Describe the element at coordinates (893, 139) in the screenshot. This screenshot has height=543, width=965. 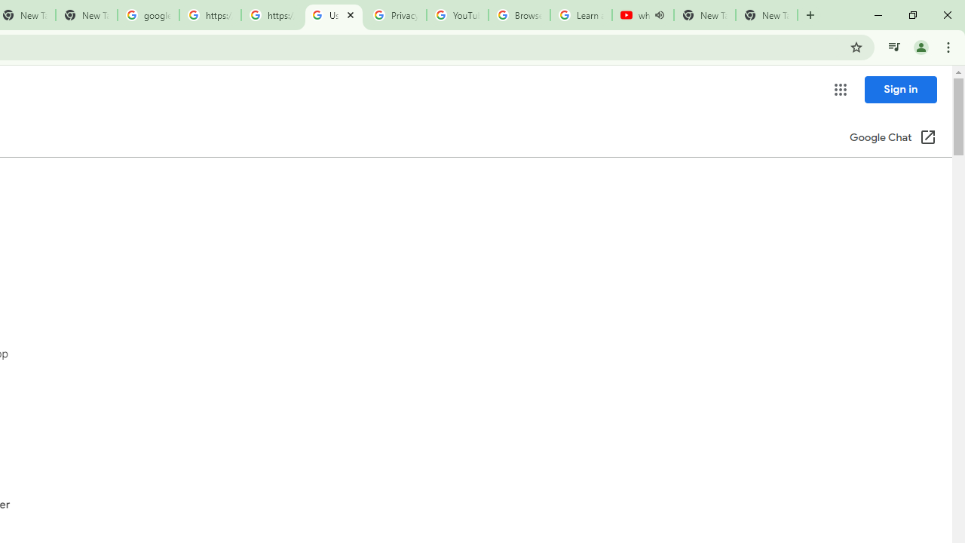
I see `Google Chat (Open in a new window)` at that location.